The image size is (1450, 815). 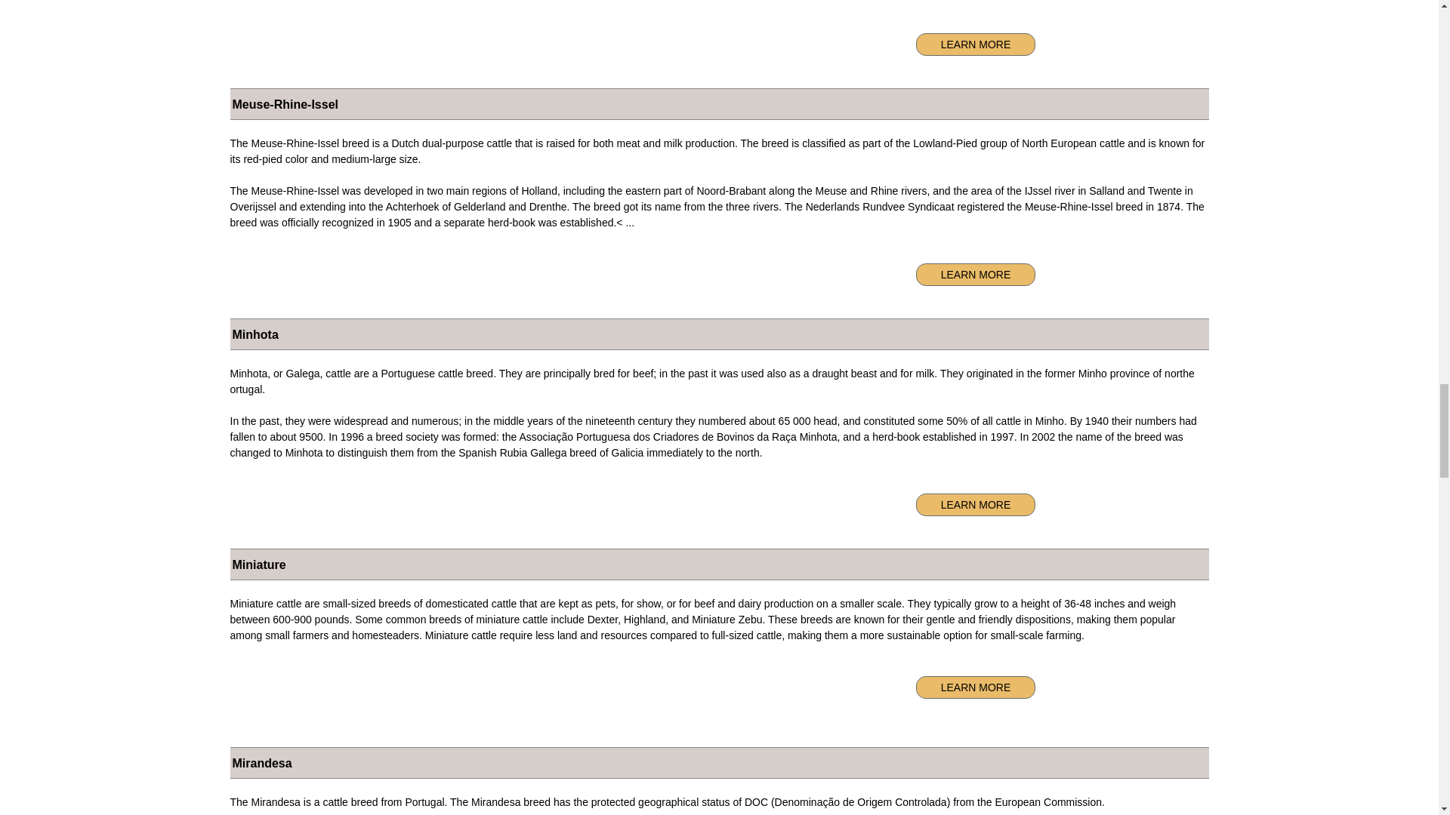 What do you see at coordinates (976, 504) in the screenshot?
I see `LEARN MORE` at bounding box center [976, 504].